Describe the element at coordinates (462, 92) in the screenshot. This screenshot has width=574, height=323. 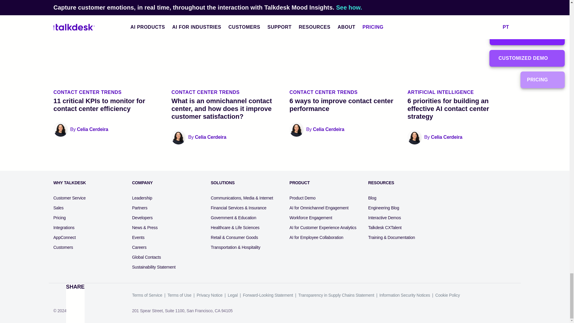
I see `Artificial Intelligence` at that location.